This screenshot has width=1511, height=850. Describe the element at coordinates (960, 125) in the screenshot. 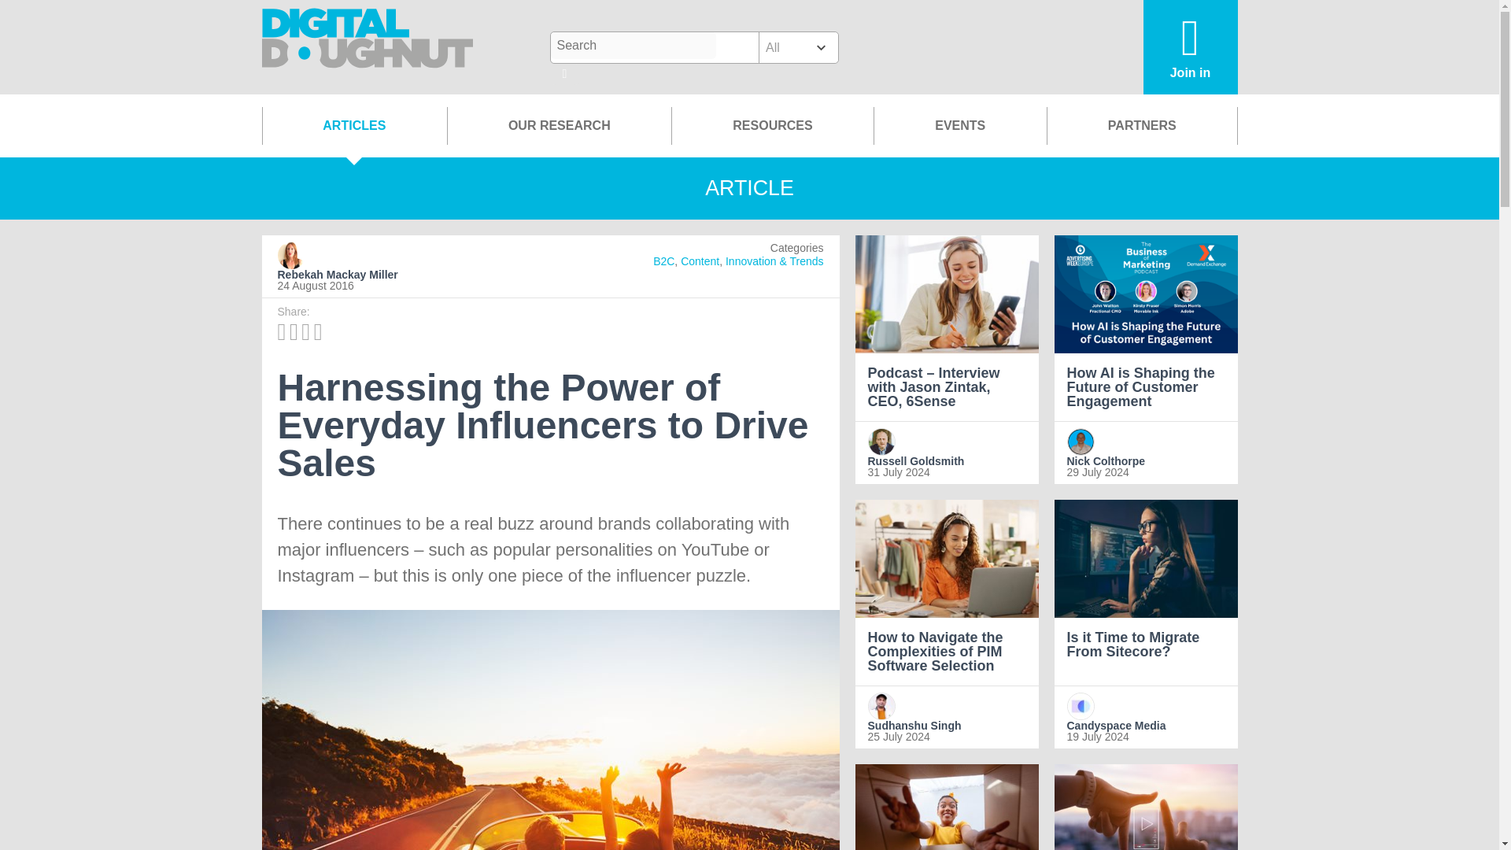

I see `EVENTS` at that location.